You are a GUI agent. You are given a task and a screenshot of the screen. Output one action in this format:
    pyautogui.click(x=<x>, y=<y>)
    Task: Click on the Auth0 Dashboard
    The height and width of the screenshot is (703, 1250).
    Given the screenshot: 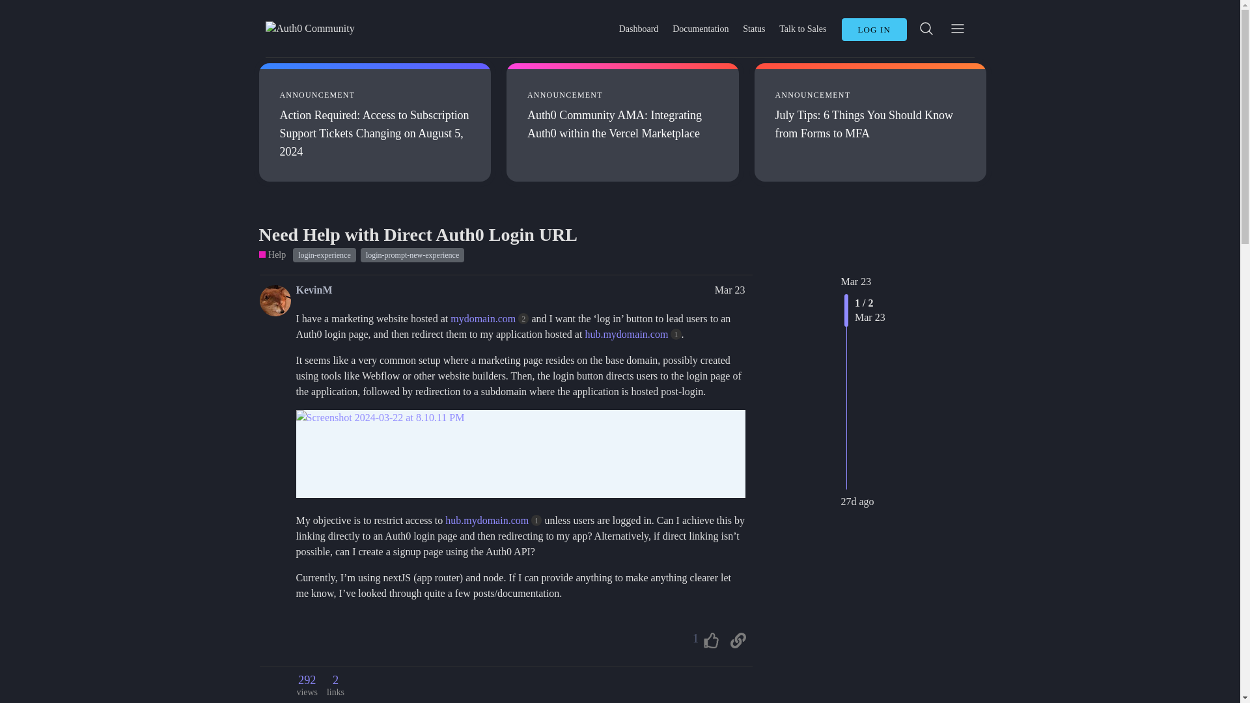 What is the action you would take?
    pyautogui.click(x=638, y=29)
    